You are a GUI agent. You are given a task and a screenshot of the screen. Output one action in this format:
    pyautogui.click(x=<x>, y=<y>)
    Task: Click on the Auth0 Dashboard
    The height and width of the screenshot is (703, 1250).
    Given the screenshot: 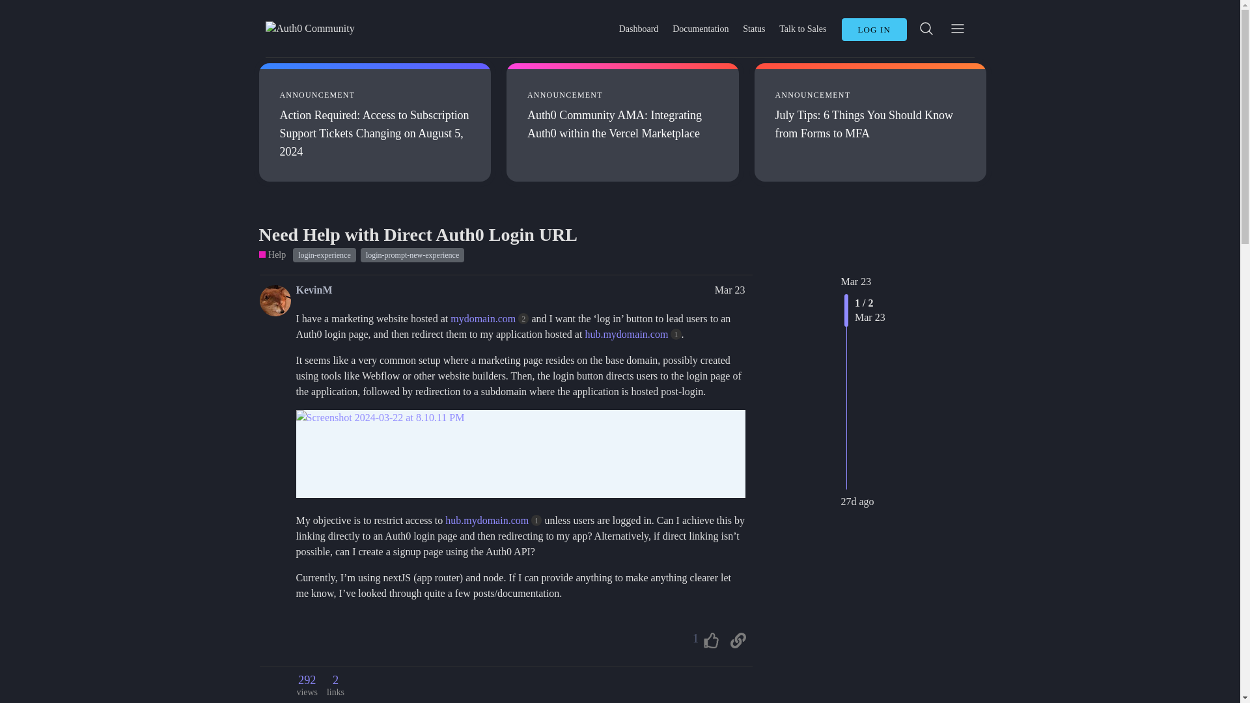 What is the action you would take?
    pyautogui.click(x=638, y=29)
    